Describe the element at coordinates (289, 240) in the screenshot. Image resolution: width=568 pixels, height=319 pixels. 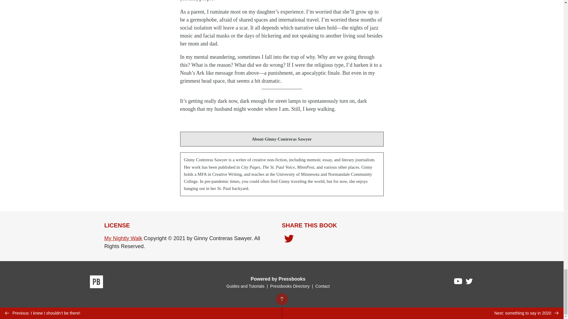
I see `Share on Twitter` at that location.